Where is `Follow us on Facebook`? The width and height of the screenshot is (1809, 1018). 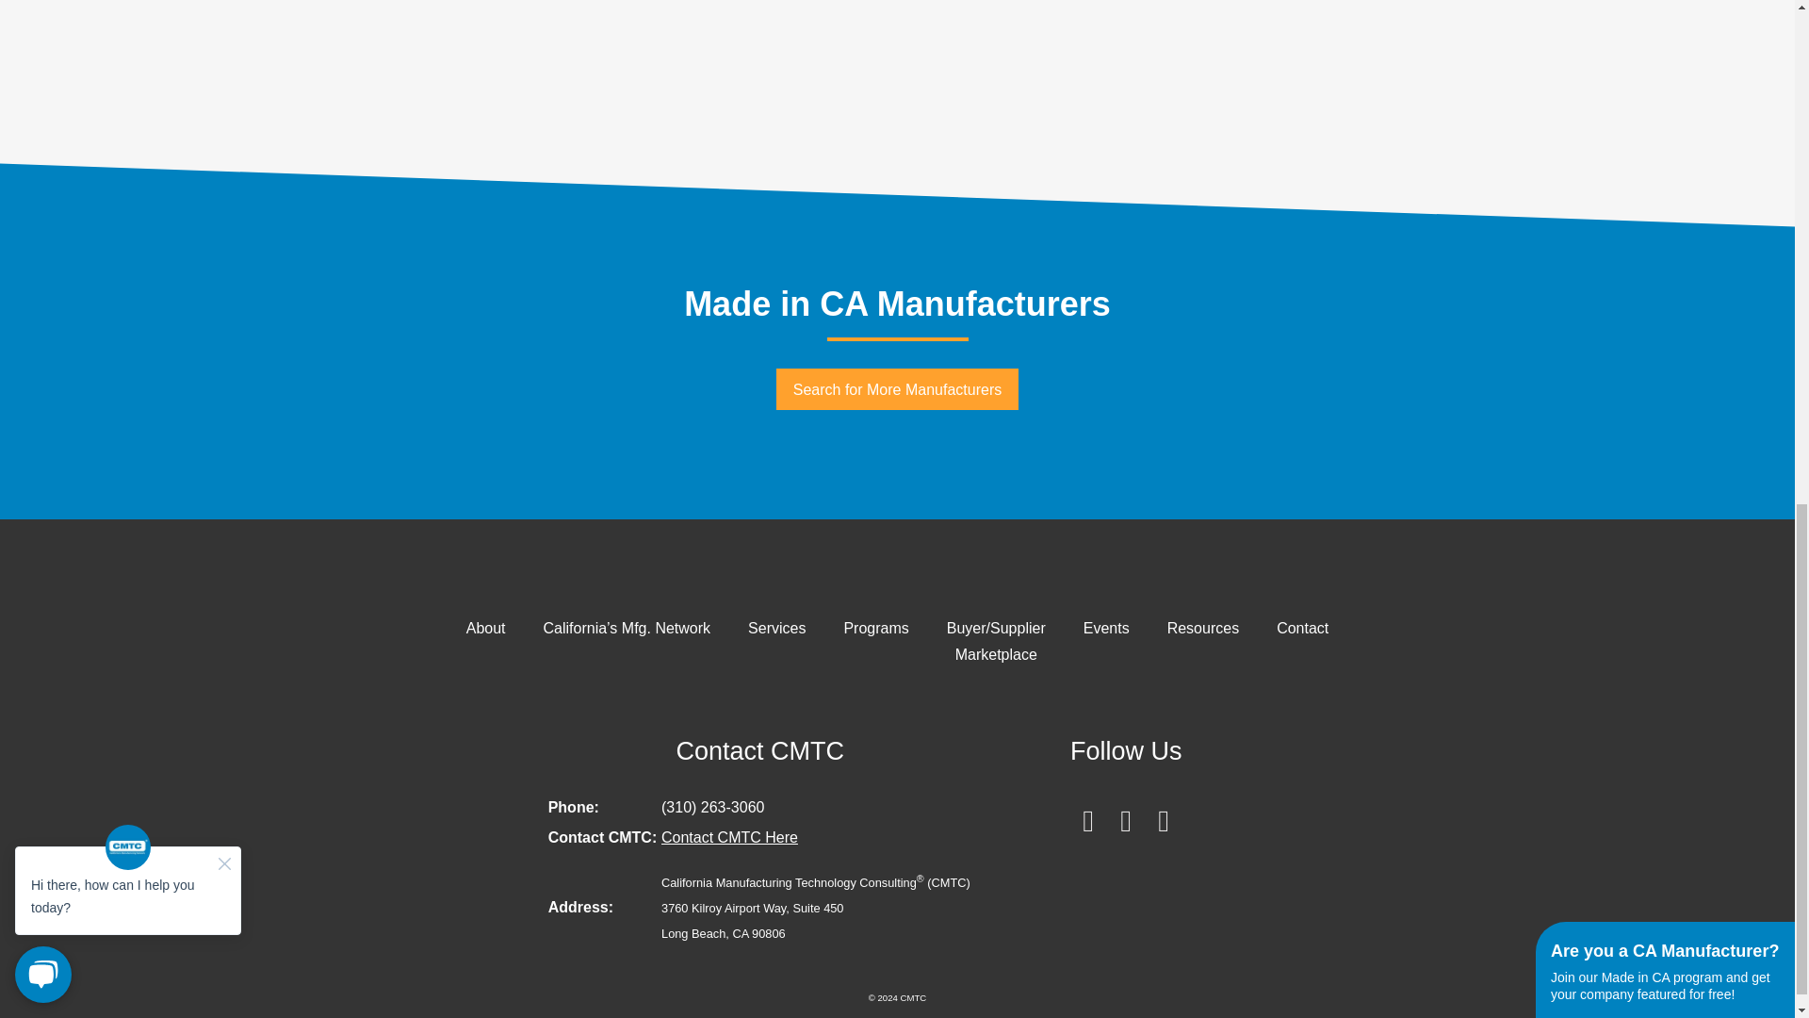
Follow us on Facebook is located at coordinates (1087, 810).